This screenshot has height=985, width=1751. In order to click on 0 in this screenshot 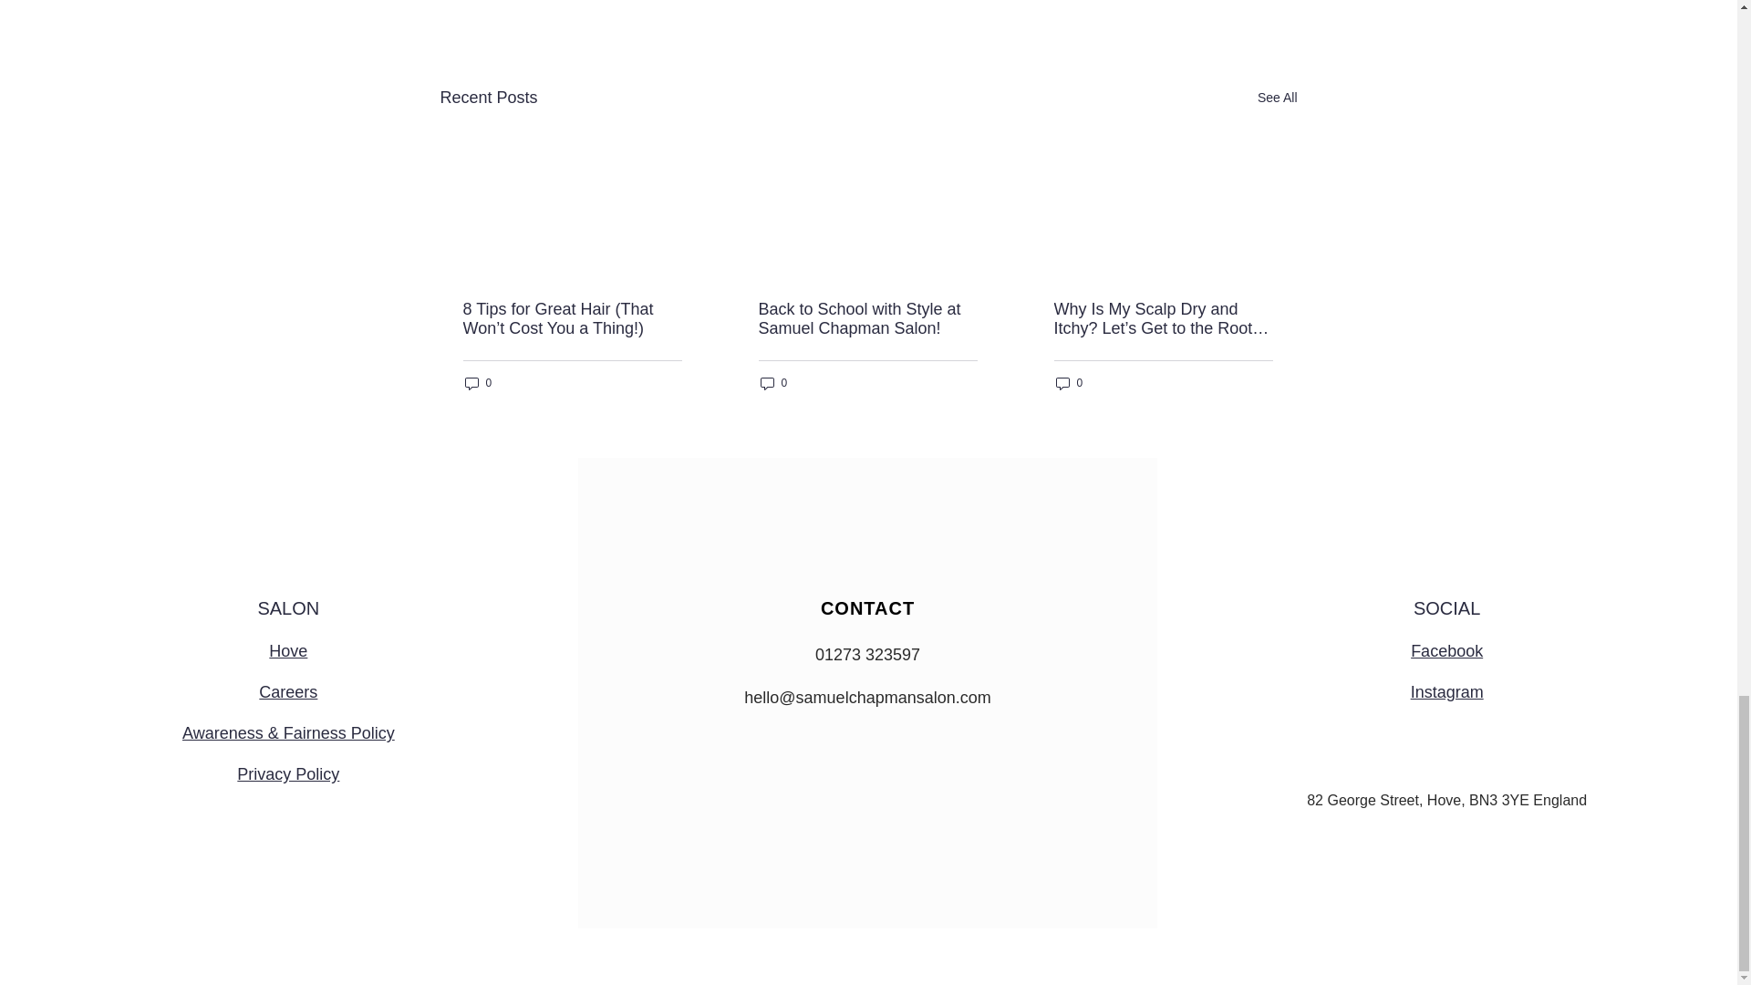, I will do `click(773, 383)`.